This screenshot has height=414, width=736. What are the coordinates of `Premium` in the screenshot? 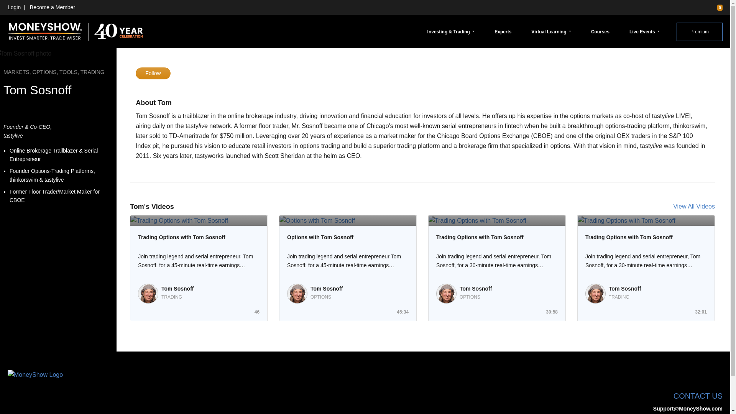 It's located at (699, 31).